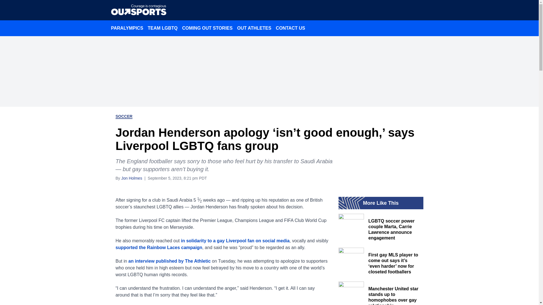 The width and height of the screenshot is (543, 305). I want to click on SOCCER, so click(124, 116).